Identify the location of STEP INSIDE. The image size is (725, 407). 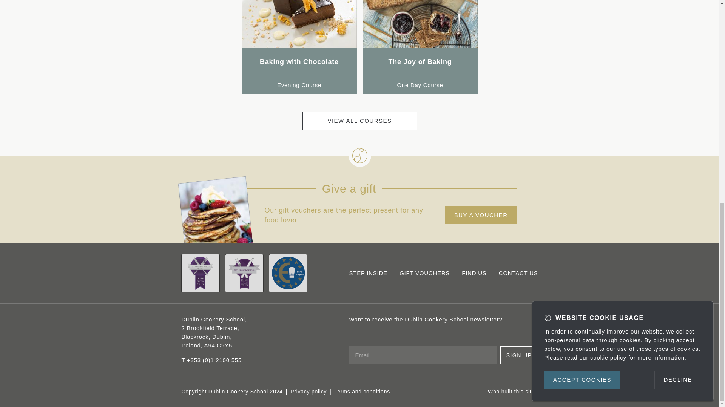
(368, 273).